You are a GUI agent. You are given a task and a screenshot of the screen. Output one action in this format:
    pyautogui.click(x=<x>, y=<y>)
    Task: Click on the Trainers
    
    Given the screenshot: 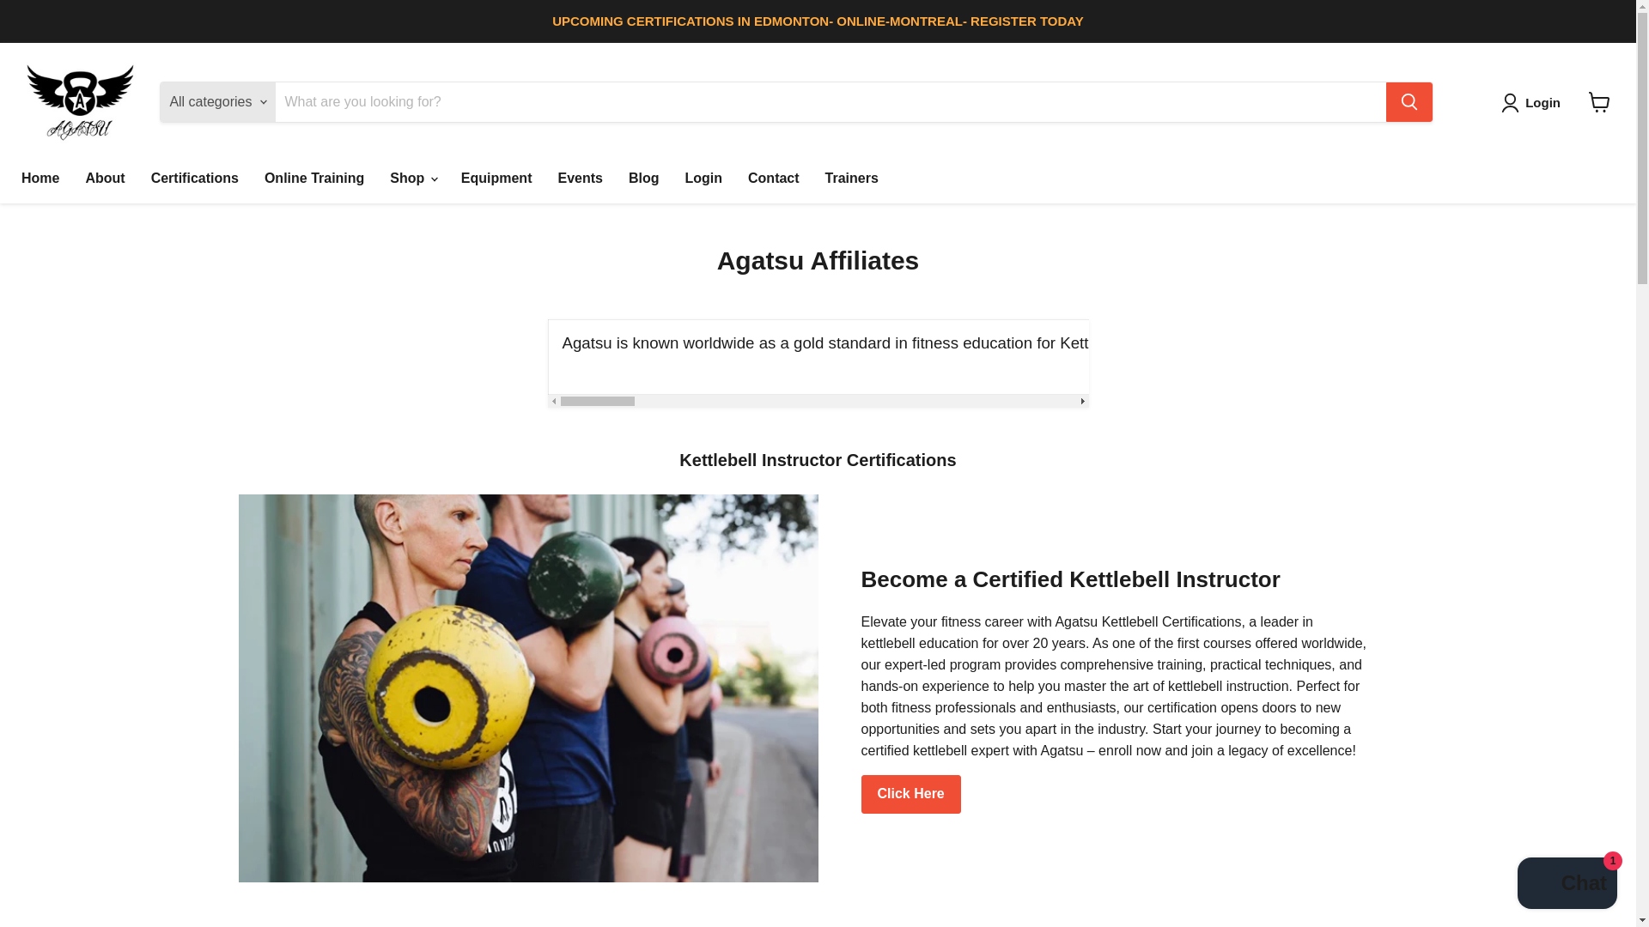 What is the action you would take?
    pyautogui.click(x=852, y=178)
    